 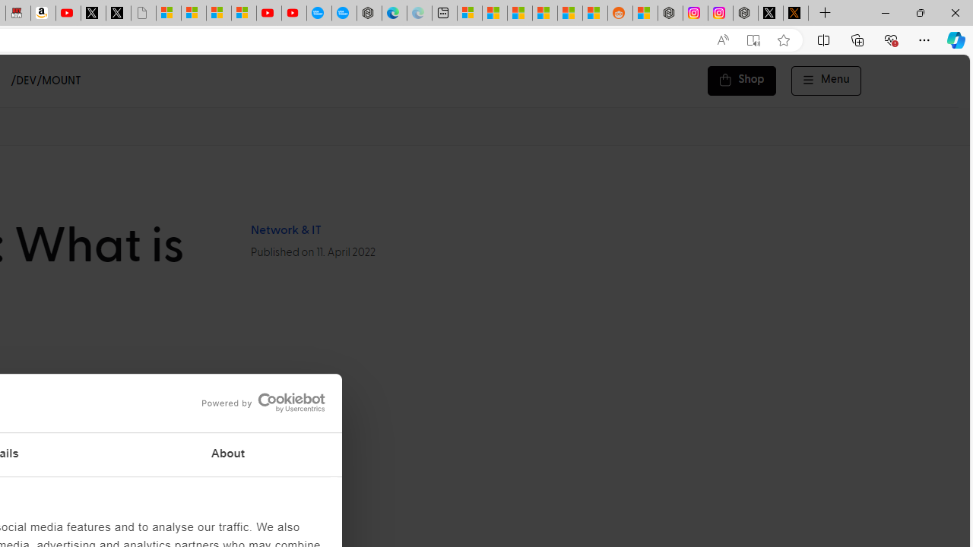 What do you see at coordinates (742, 81) in the screenshot?
I see `Shop` at bounding box center [742, 81].